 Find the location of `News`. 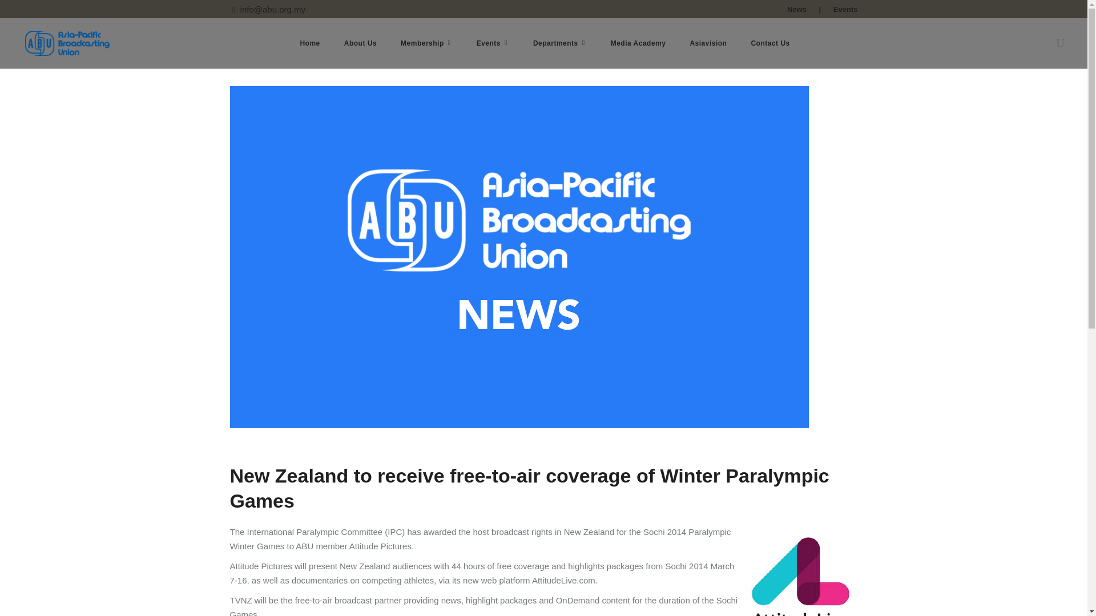

News is located at coordinates (797, 9).